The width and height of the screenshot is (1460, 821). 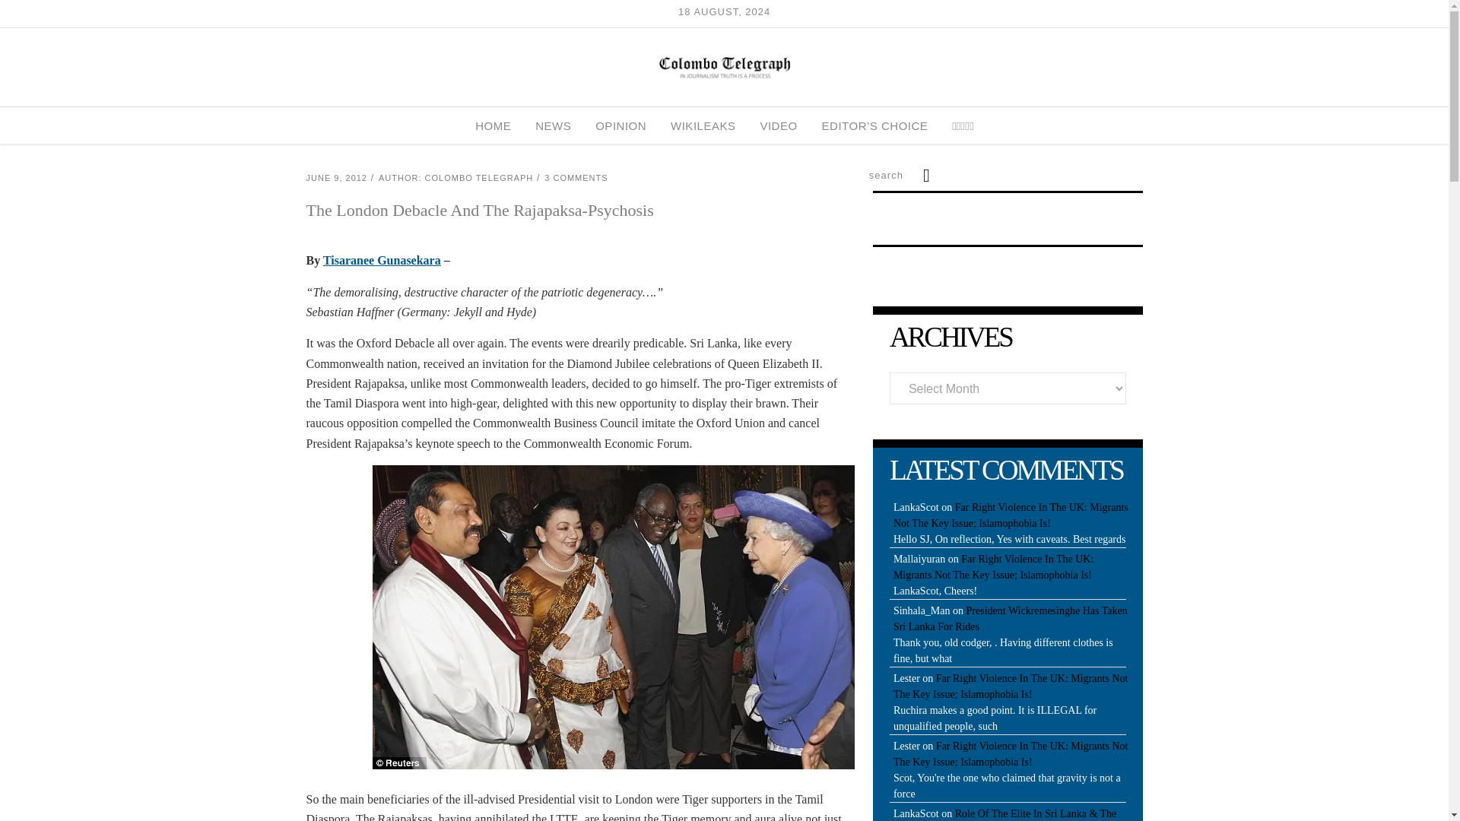 What do you see at coordinates (576, 177) in the screenshot?
I see `3 COMMENTS` at bounding box center [576, 177].